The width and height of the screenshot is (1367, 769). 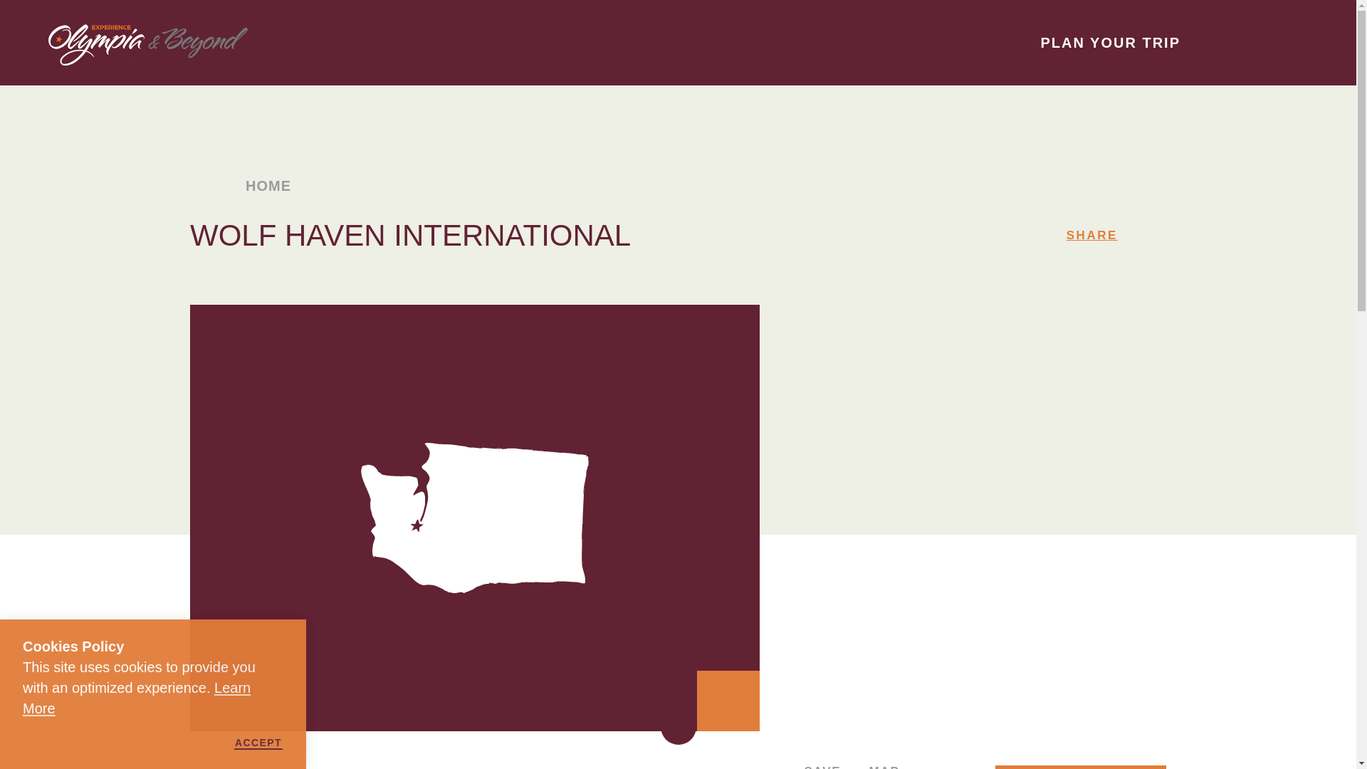 What do you see at coordinates (17, 14) in the screenshot?
I see `Skip to content` at bounding box center [17, 14].